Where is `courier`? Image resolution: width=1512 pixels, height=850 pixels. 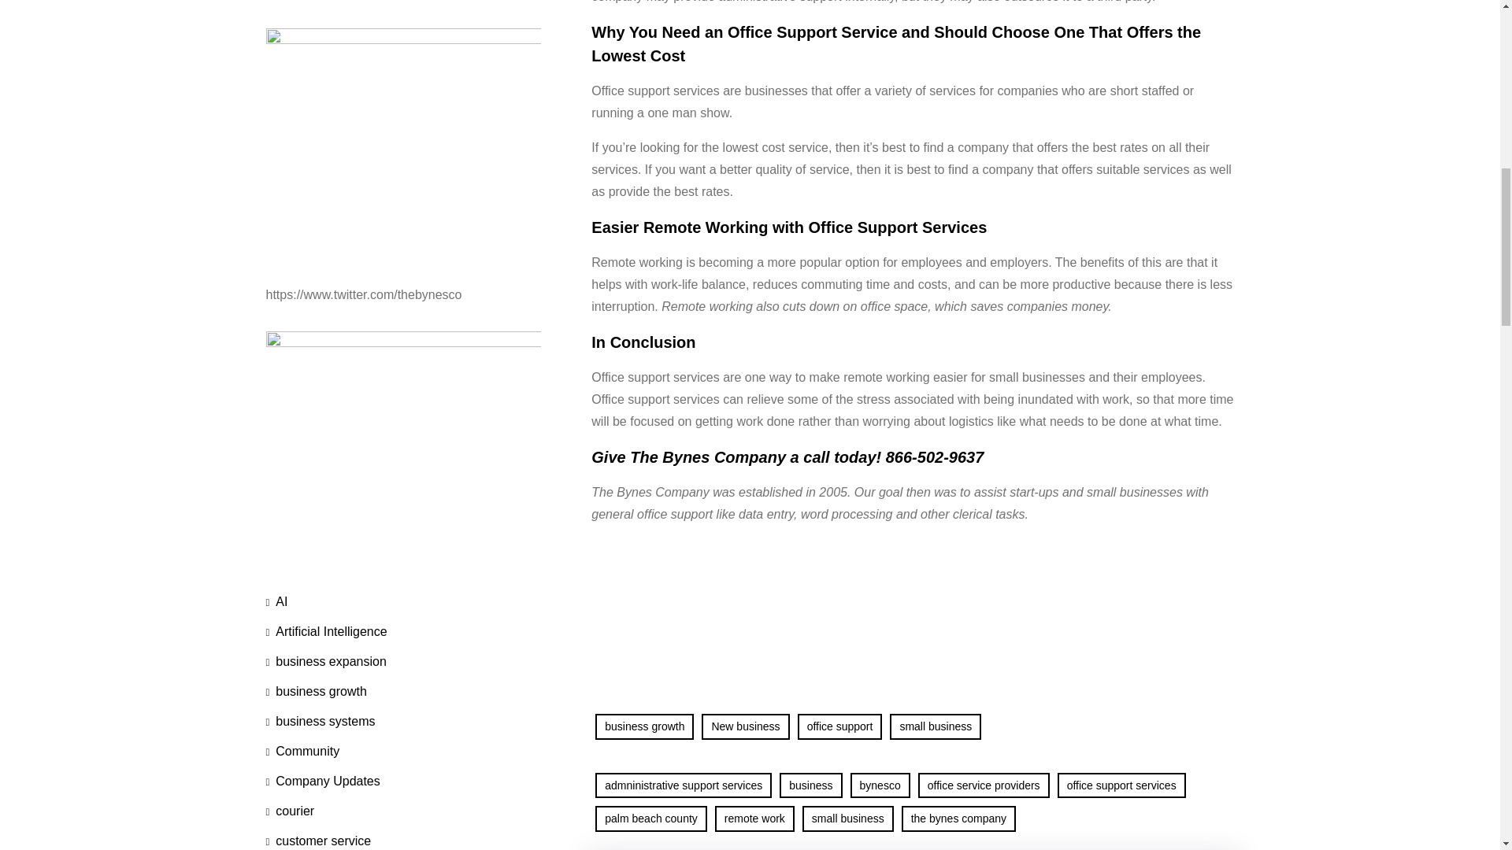
courier is located at coordinates (290, 811).